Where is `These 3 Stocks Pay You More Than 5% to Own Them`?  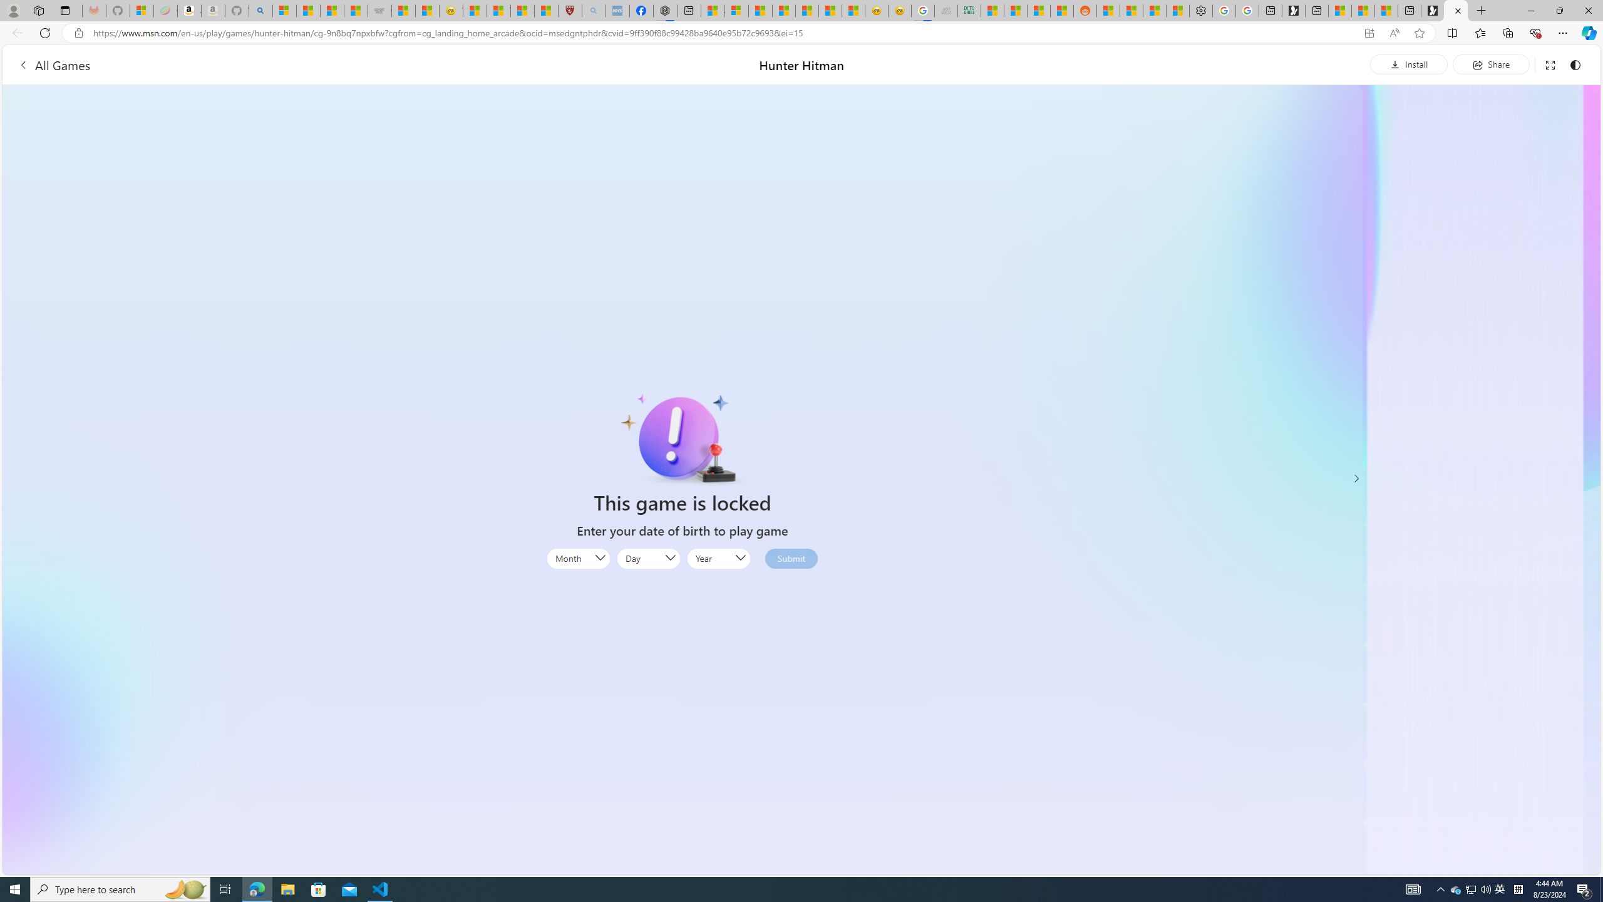 These 3 Stocks Pay You More Than 5% to Own Them is located at coordinates (1386, 11).